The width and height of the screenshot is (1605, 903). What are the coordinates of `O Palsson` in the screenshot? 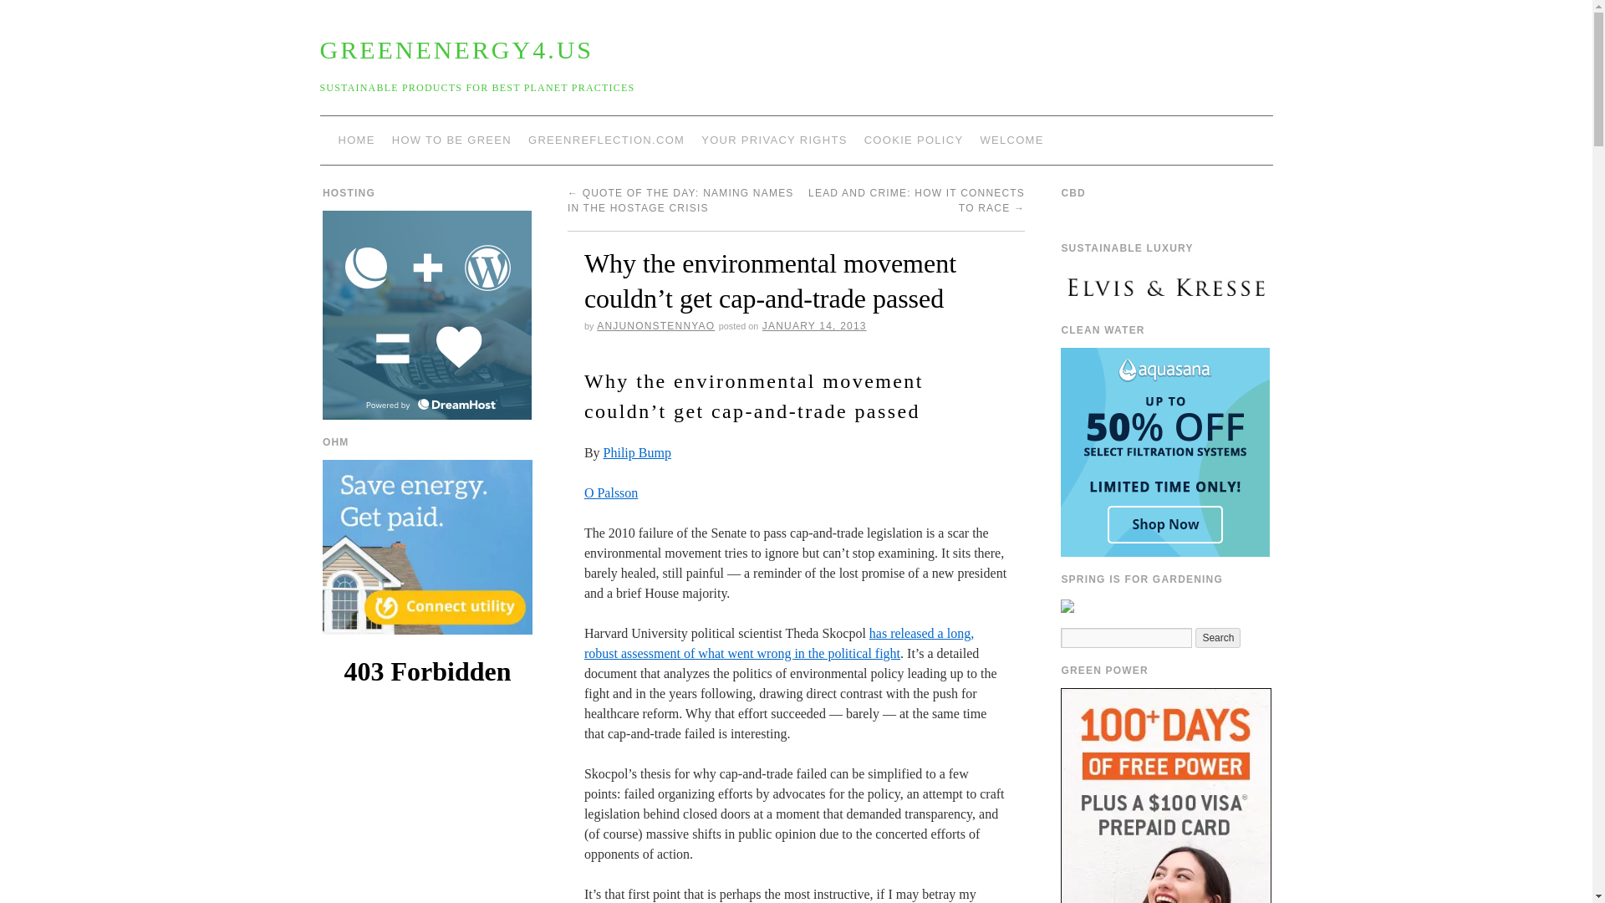 It's located at (610, 493).